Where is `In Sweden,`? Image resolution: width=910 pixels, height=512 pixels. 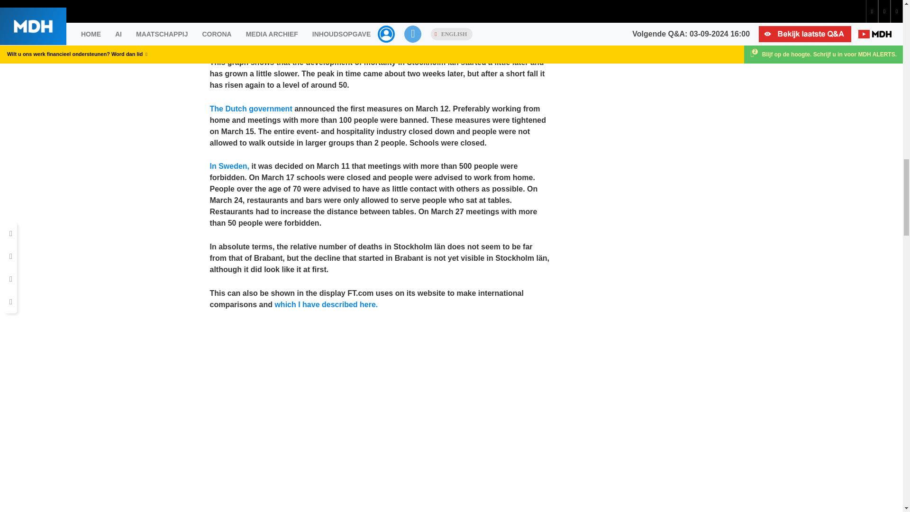 In Sweden, is located at coordinates (229, 166).